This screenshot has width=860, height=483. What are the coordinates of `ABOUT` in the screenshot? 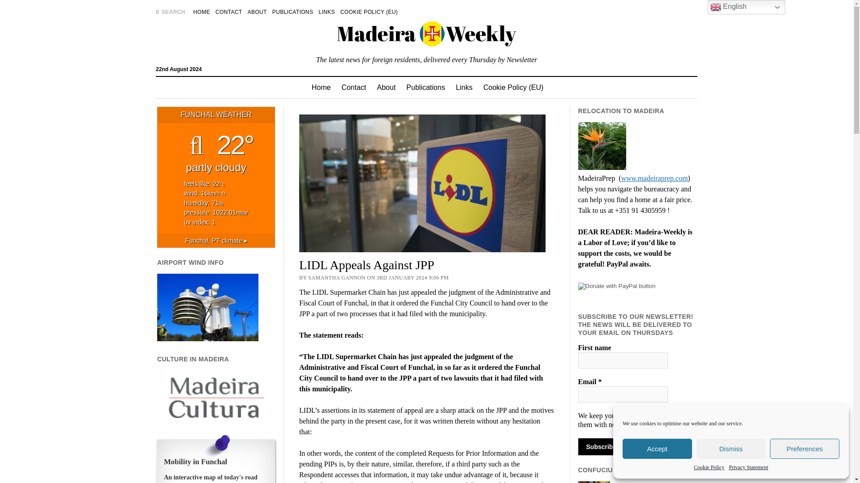 It's located at (257, 12).